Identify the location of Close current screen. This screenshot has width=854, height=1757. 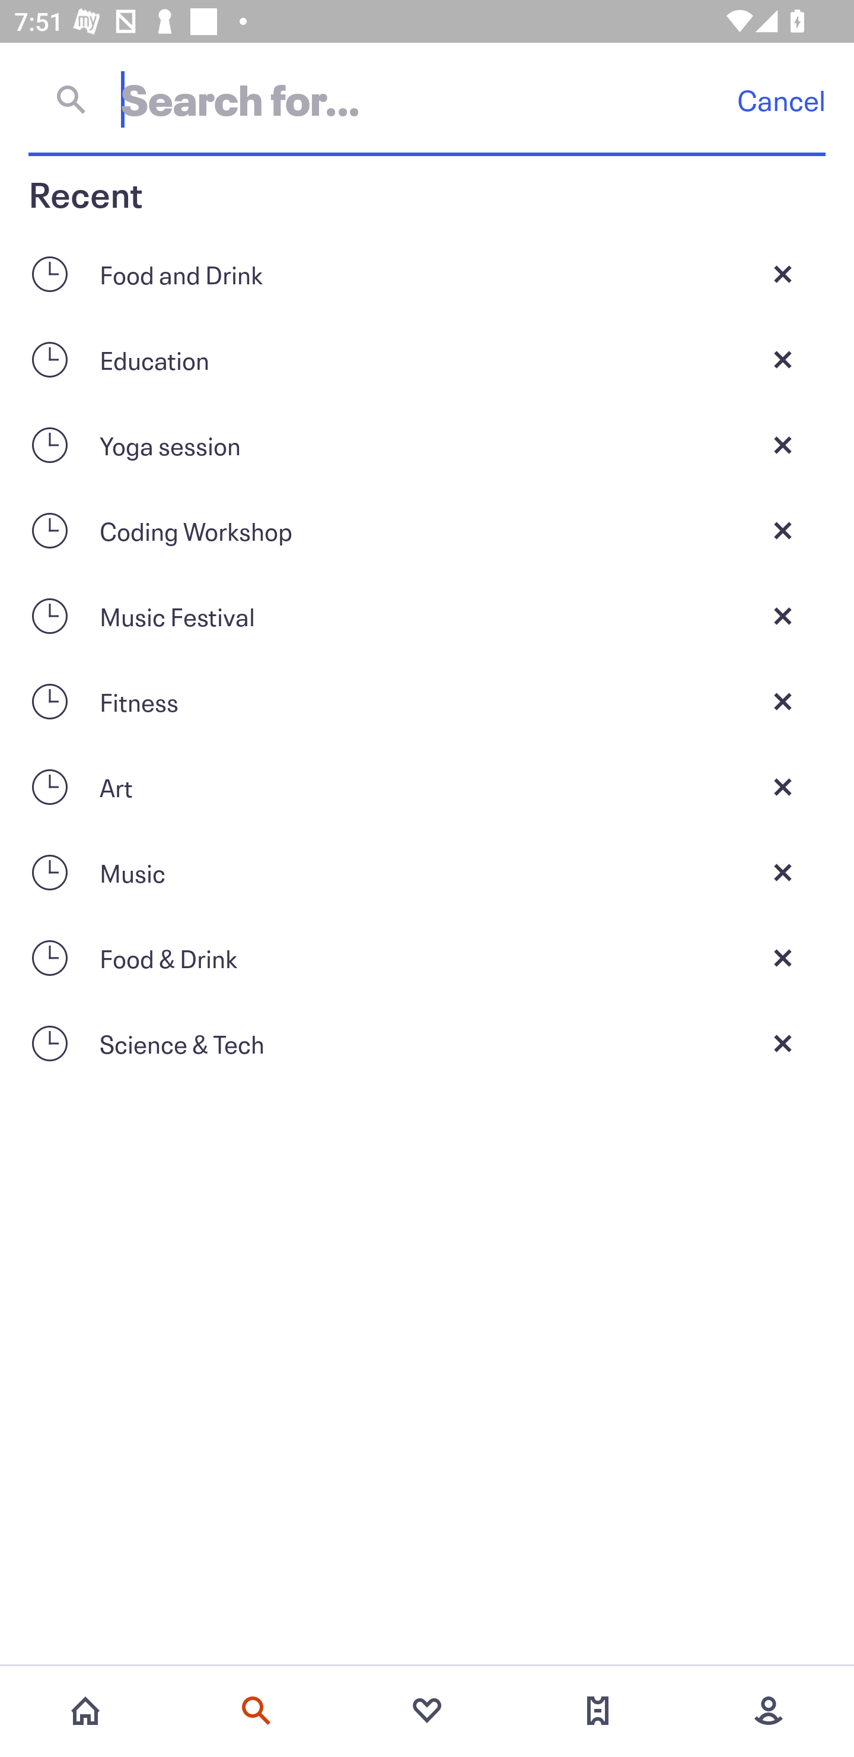
(783, 274).